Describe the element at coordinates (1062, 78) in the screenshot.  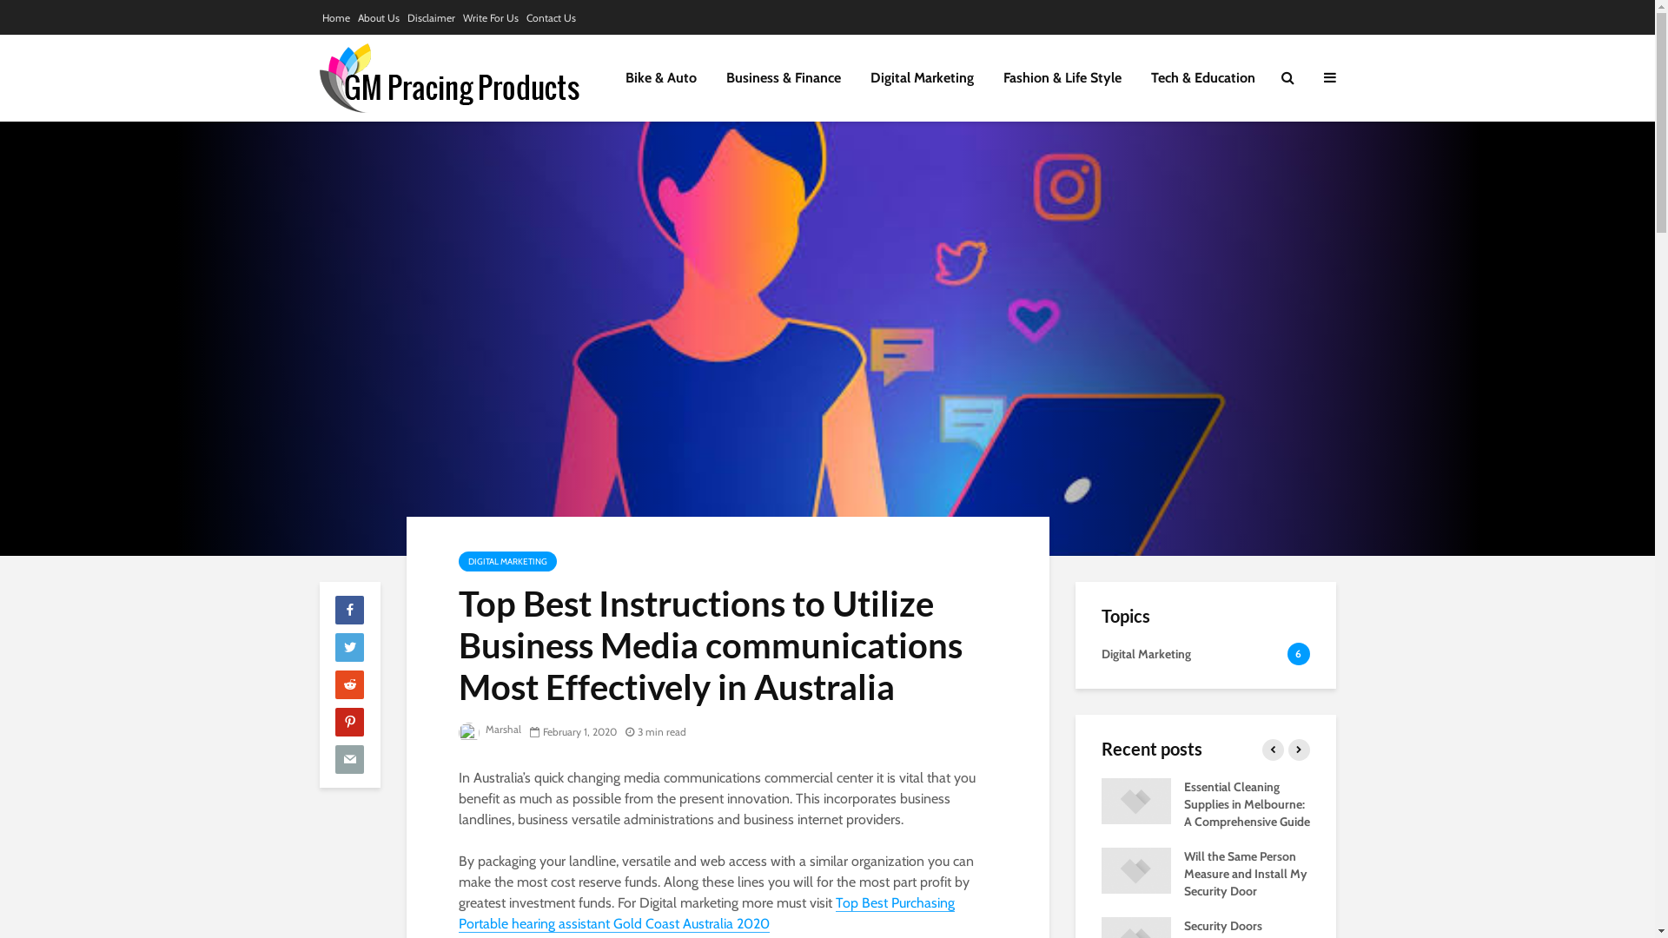
I see `Fashion & Life Style` at that location.